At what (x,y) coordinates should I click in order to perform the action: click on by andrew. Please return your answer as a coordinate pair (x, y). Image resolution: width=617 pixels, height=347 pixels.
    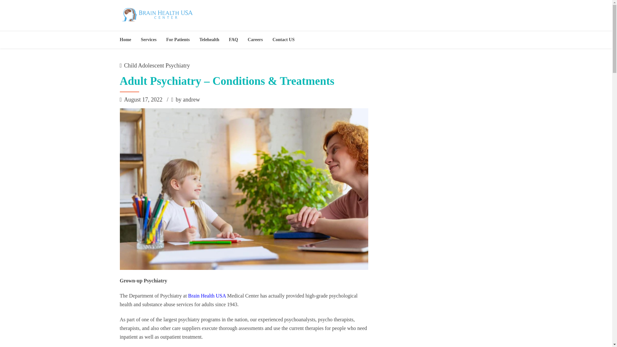
    Looking at the image, I should click on (186, 100).